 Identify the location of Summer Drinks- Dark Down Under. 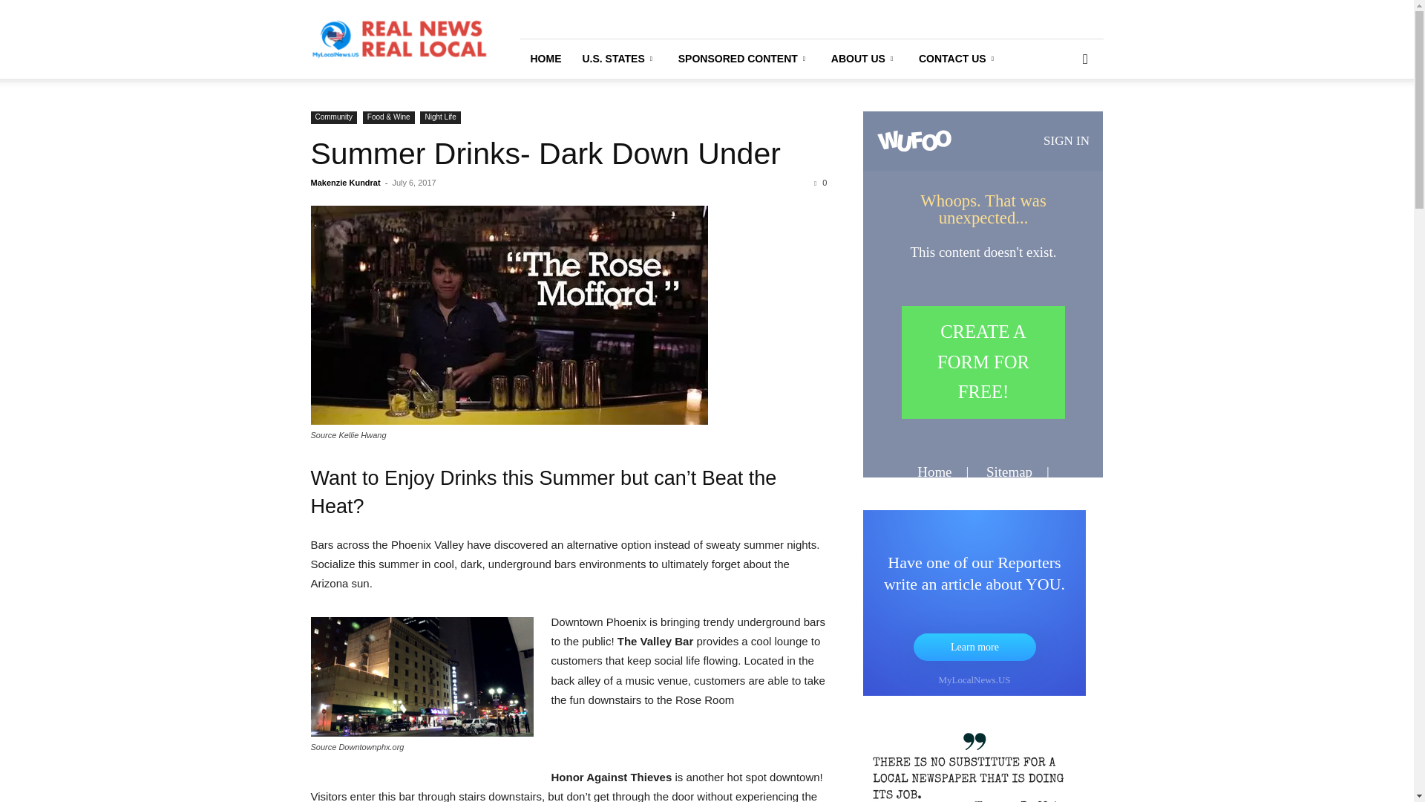
(545, 153).